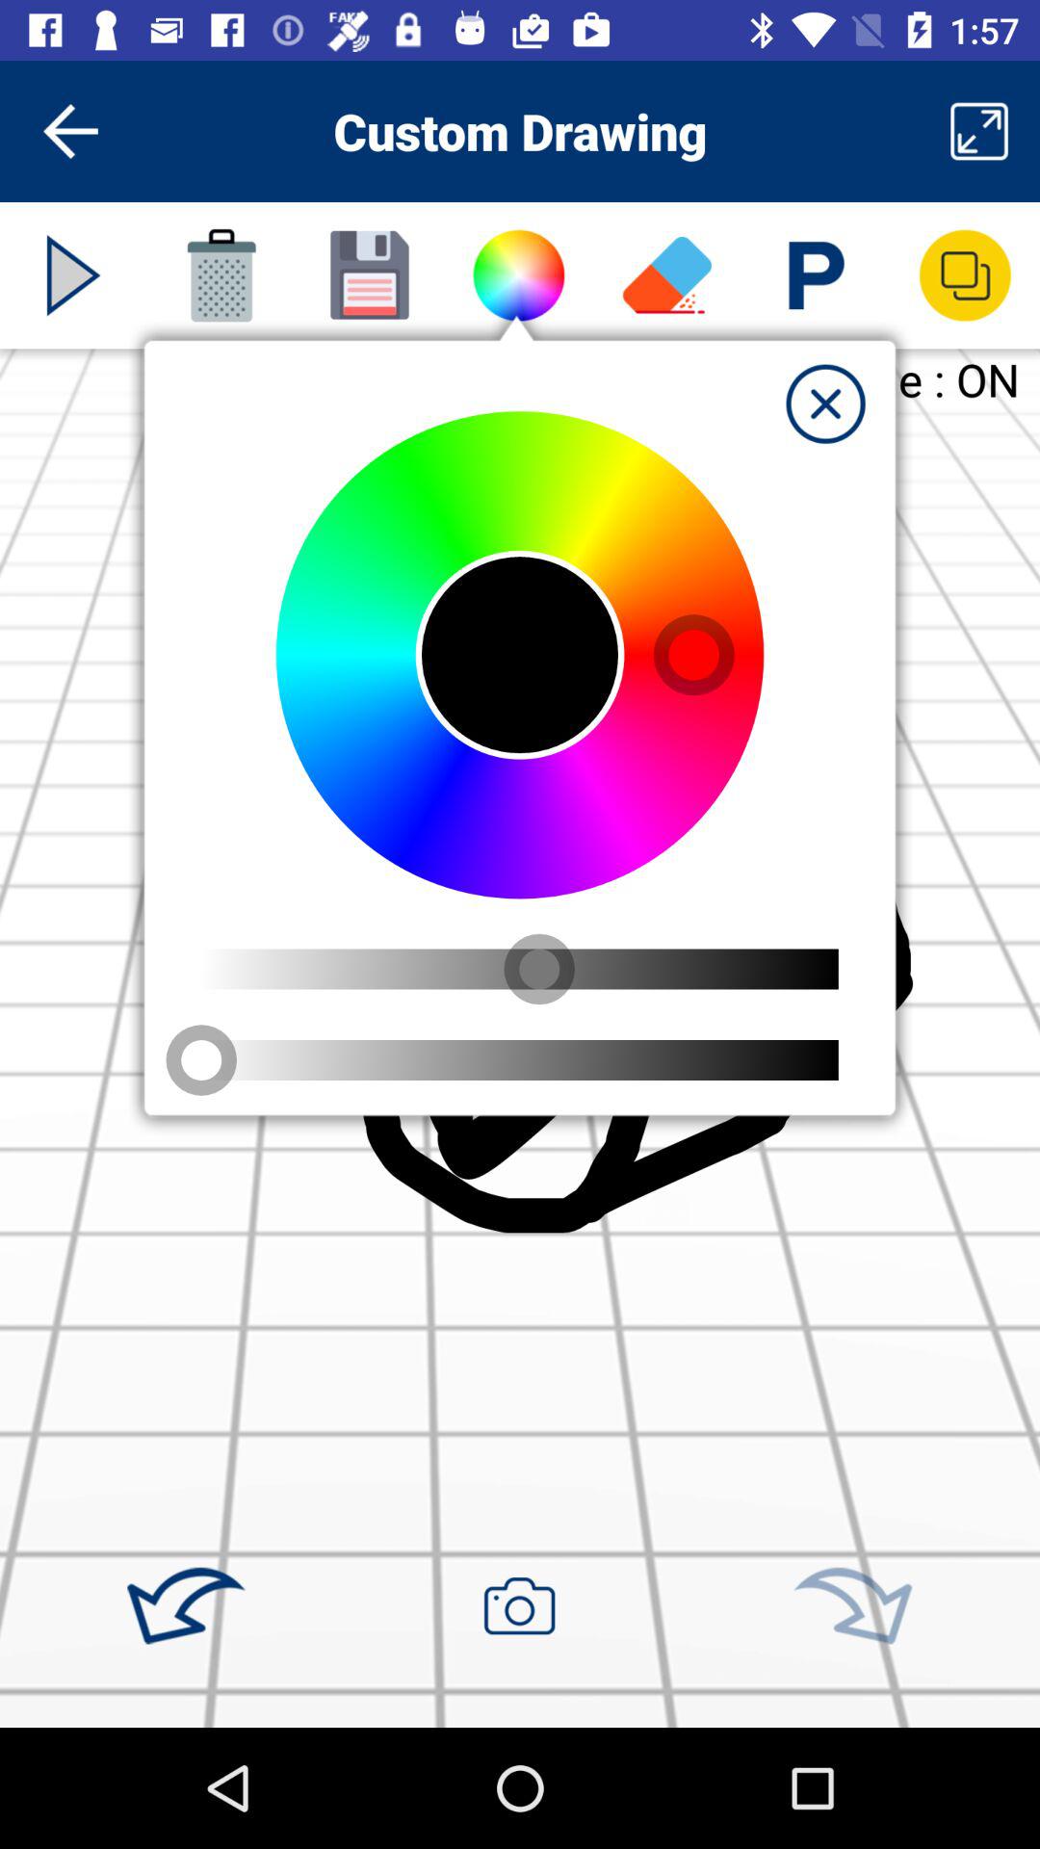  Describe the element at coordinates (825, 404) in the screenshot. I see `exit window` at that location.